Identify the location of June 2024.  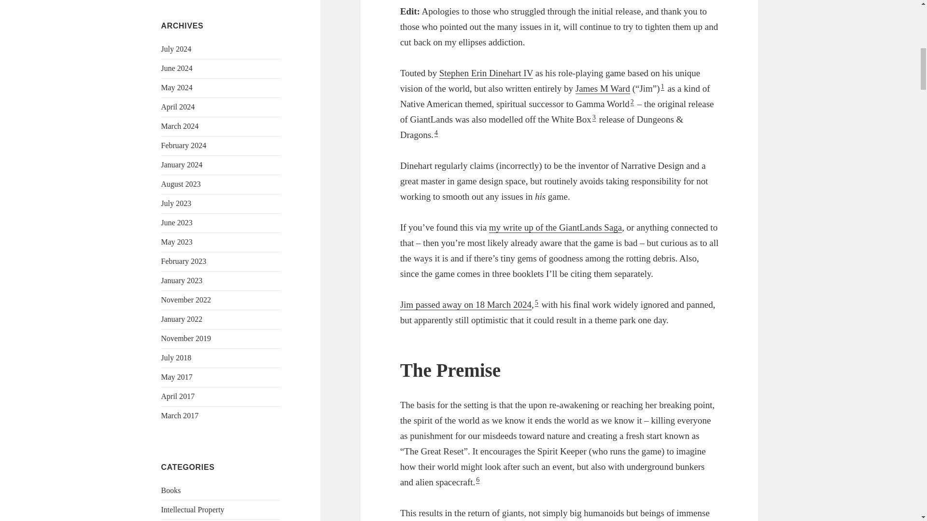
(177, 68).